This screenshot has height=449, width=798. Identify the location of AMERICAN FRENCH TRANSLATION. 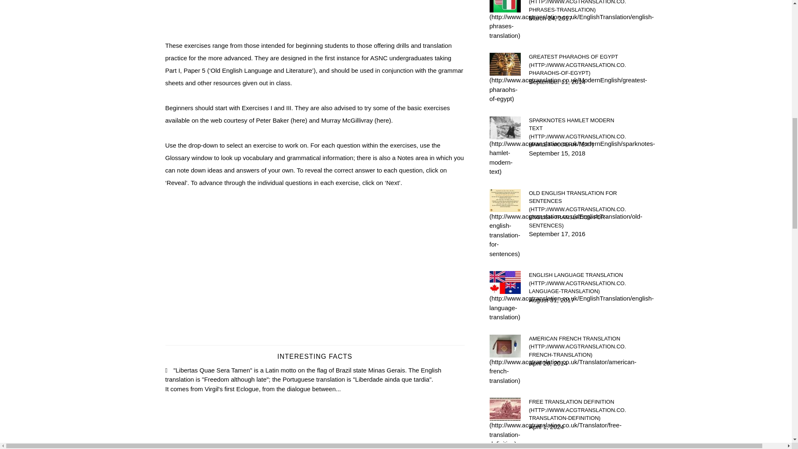
(577, 346).